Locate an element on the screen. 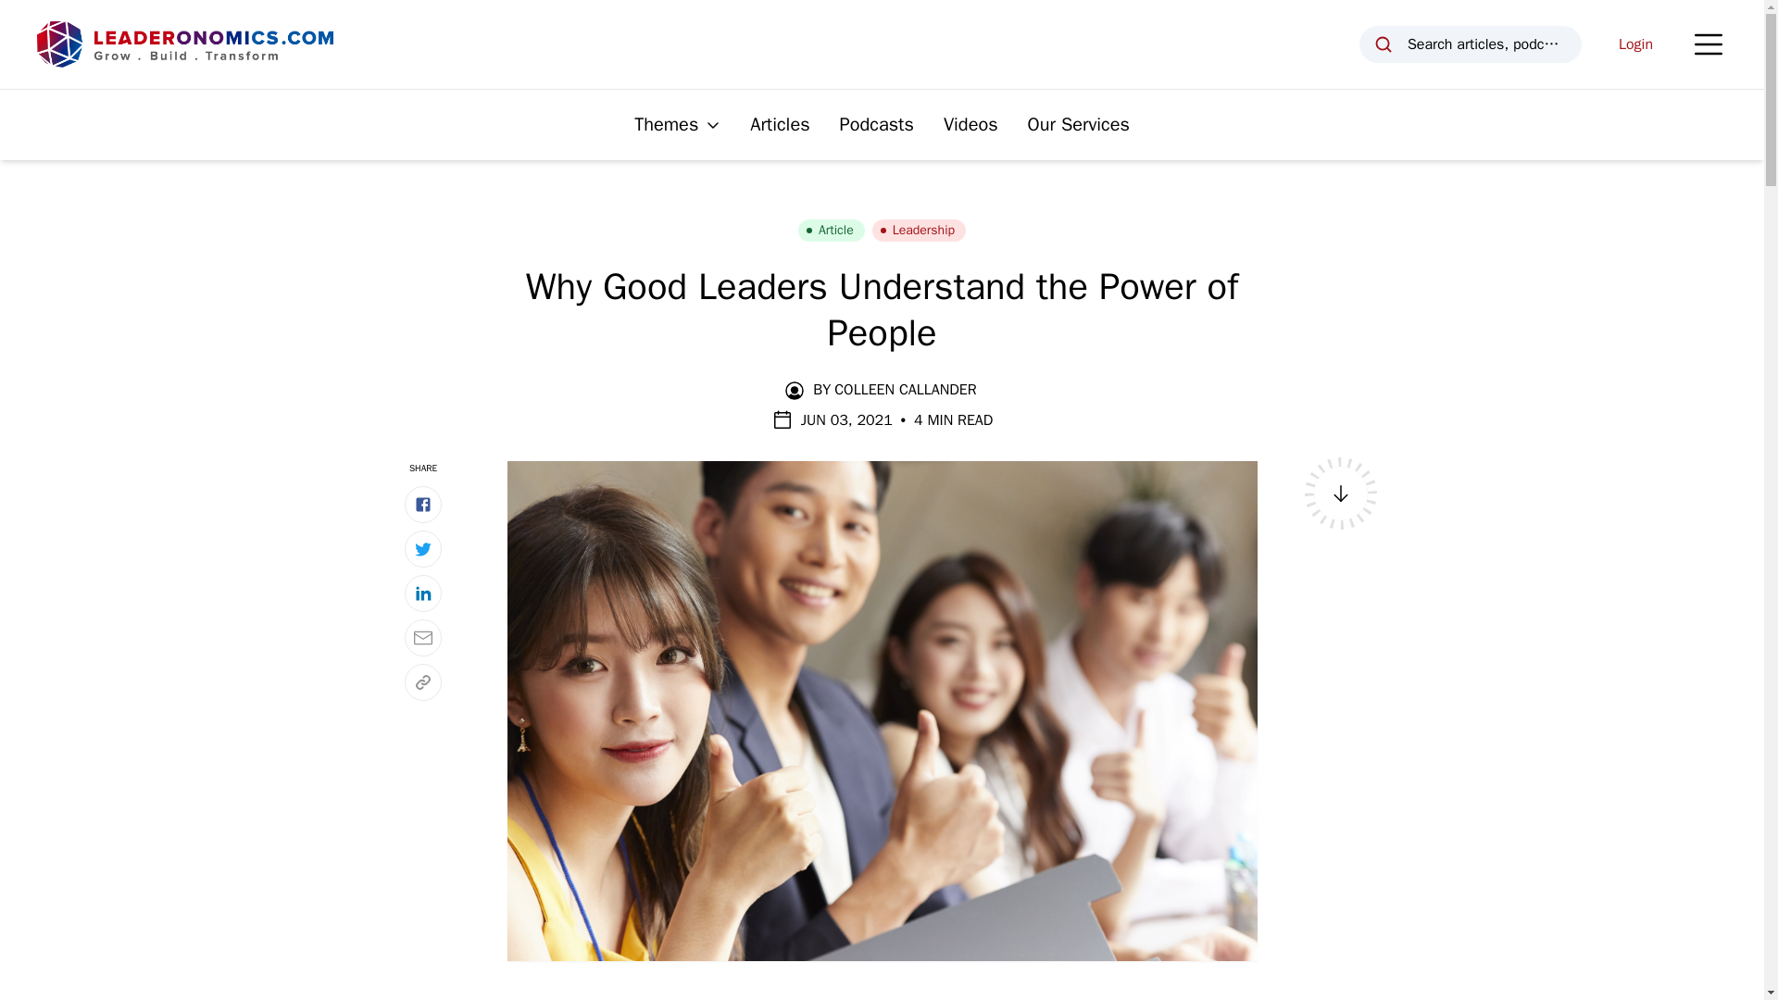 The height and width of the screenshot is (1000, 1778). Search articles, podcasts, videos, resources, and authors. is located at coordinates (1471, 44).